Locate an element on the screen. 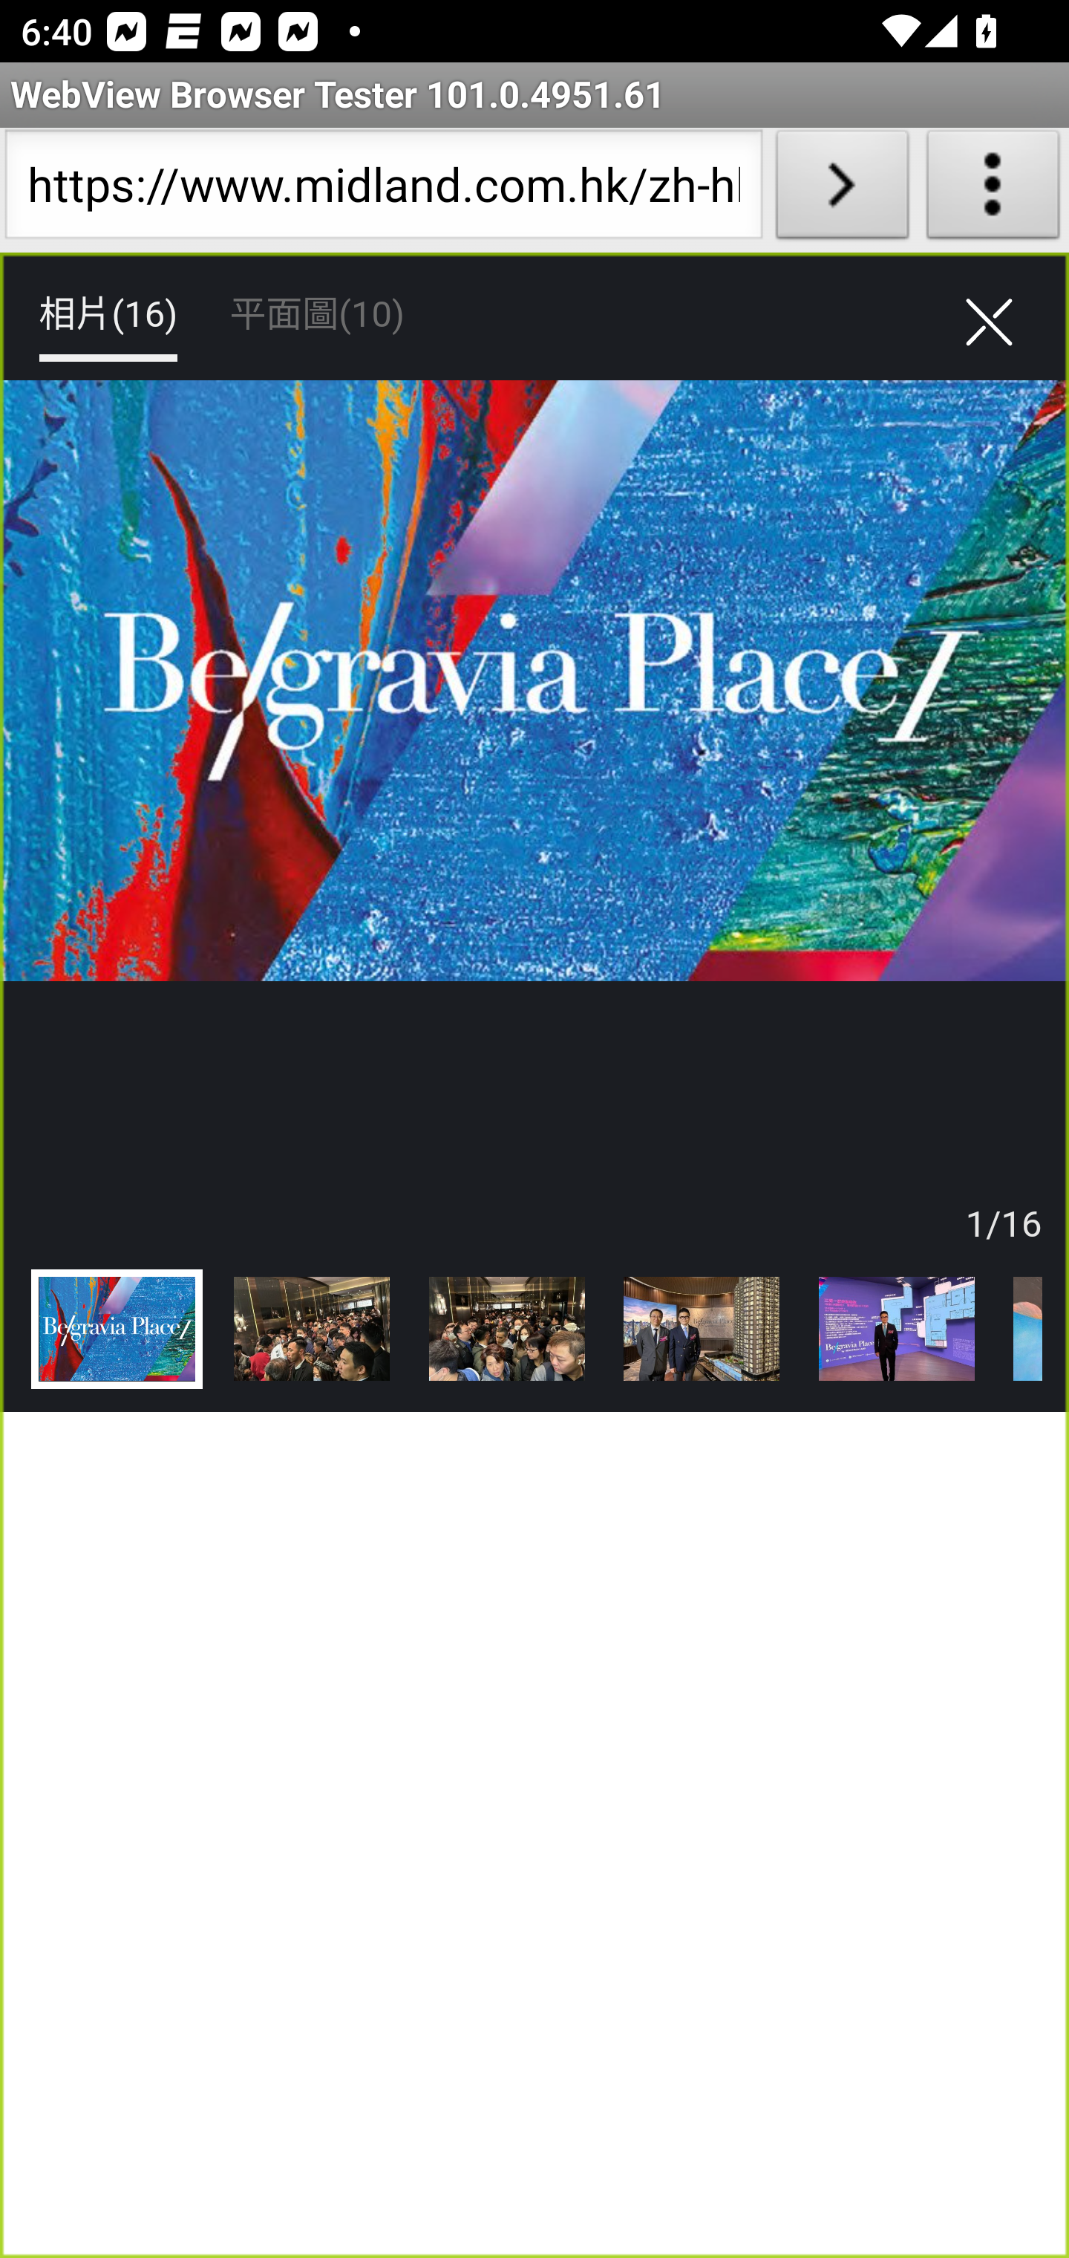 This screenshot has height=2258, width=1069. 相片(16) is located at coordinates (107, 315).